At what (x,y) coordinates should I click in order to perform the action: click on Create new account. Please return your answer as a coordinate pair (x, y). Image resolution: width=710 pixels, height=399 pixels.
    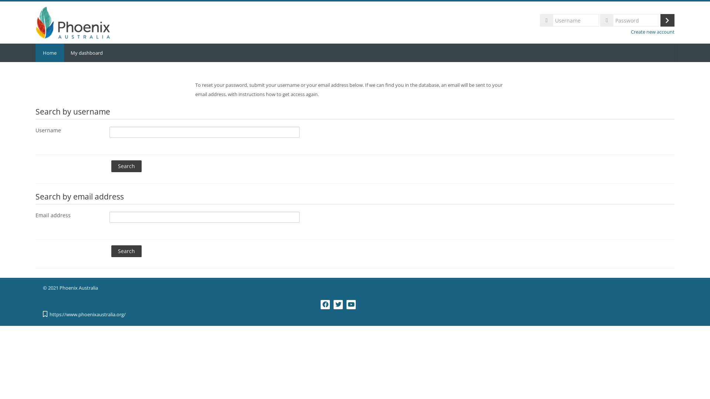
    Looking at the image, I should click on (653, 32).